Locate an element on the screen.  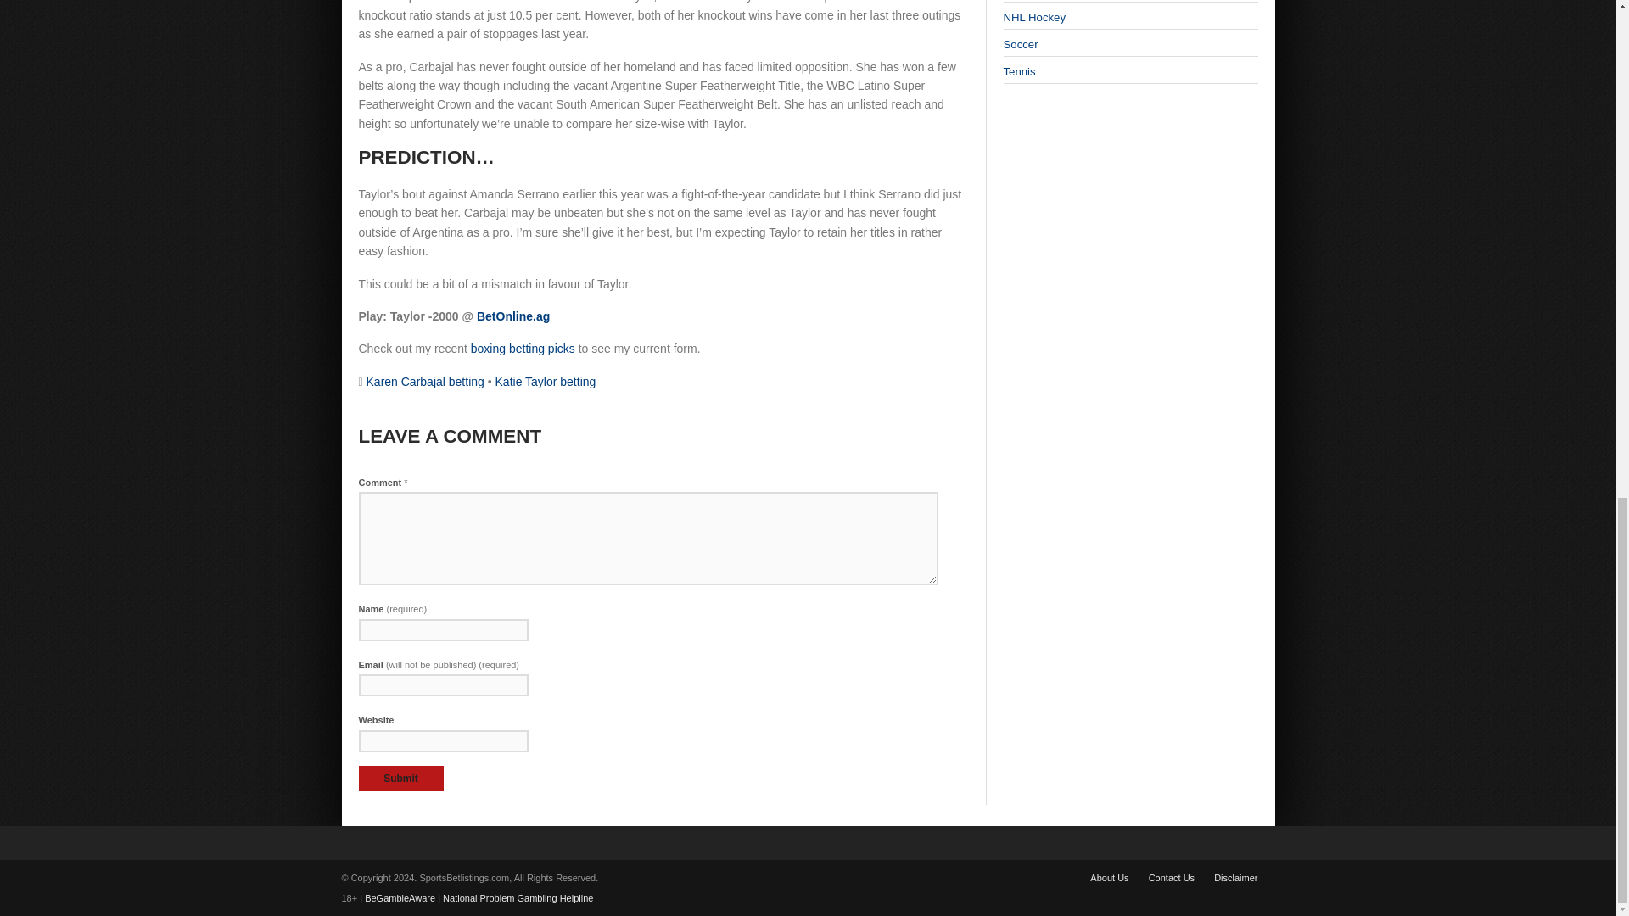
Submit is located at coordinates (400, 779).